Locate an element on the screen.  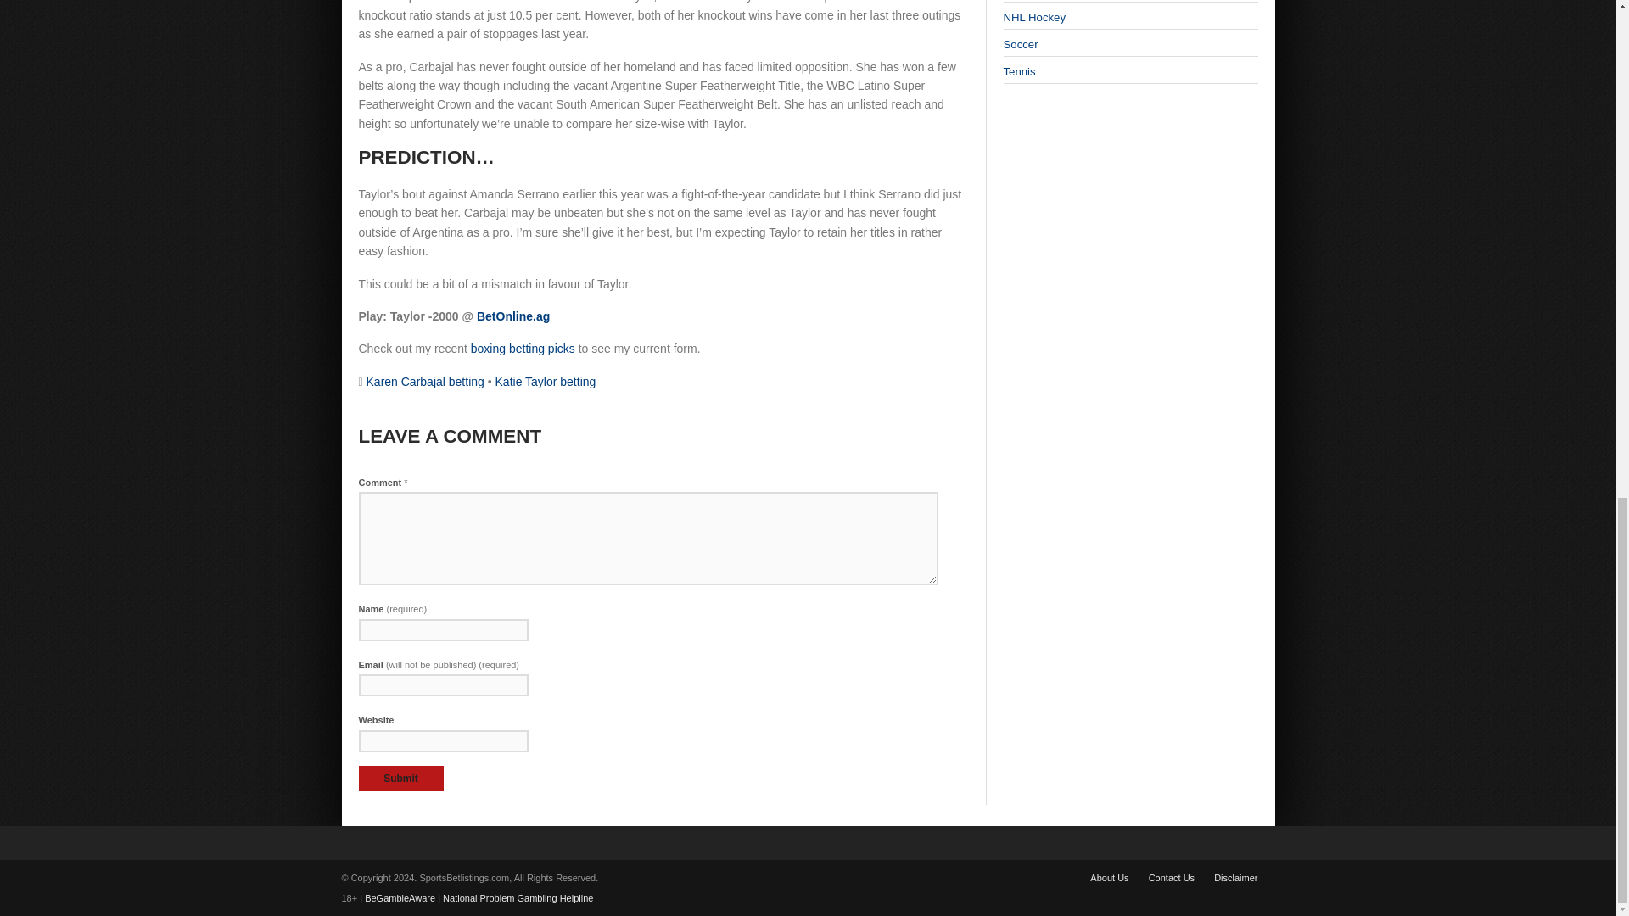
Submit is located at coordinates (400, 779).